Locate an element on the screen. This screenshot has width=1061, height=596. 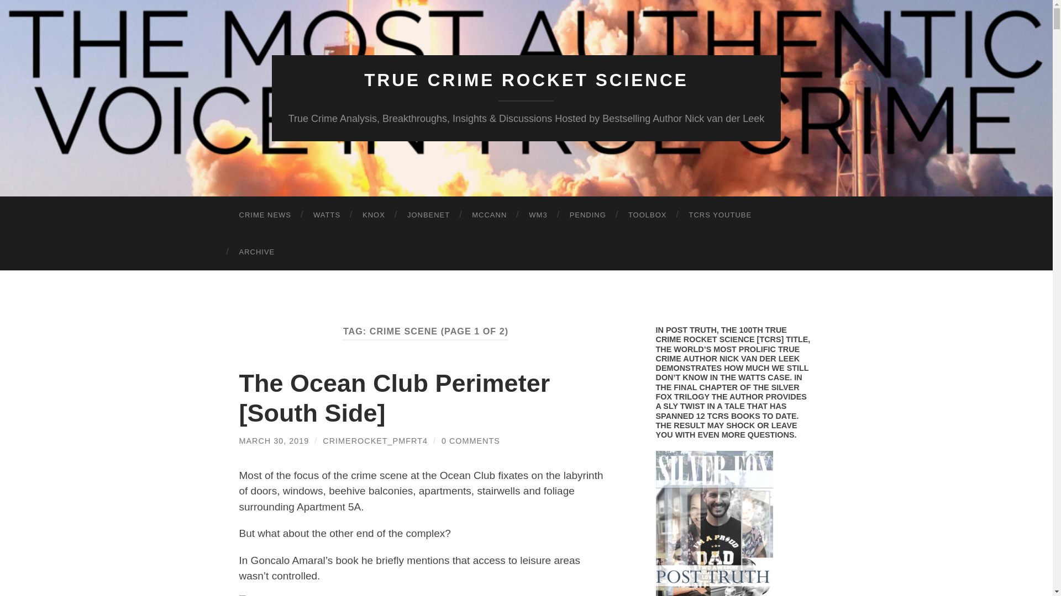
0 COMMENTS is located at coordinates (470, 440).